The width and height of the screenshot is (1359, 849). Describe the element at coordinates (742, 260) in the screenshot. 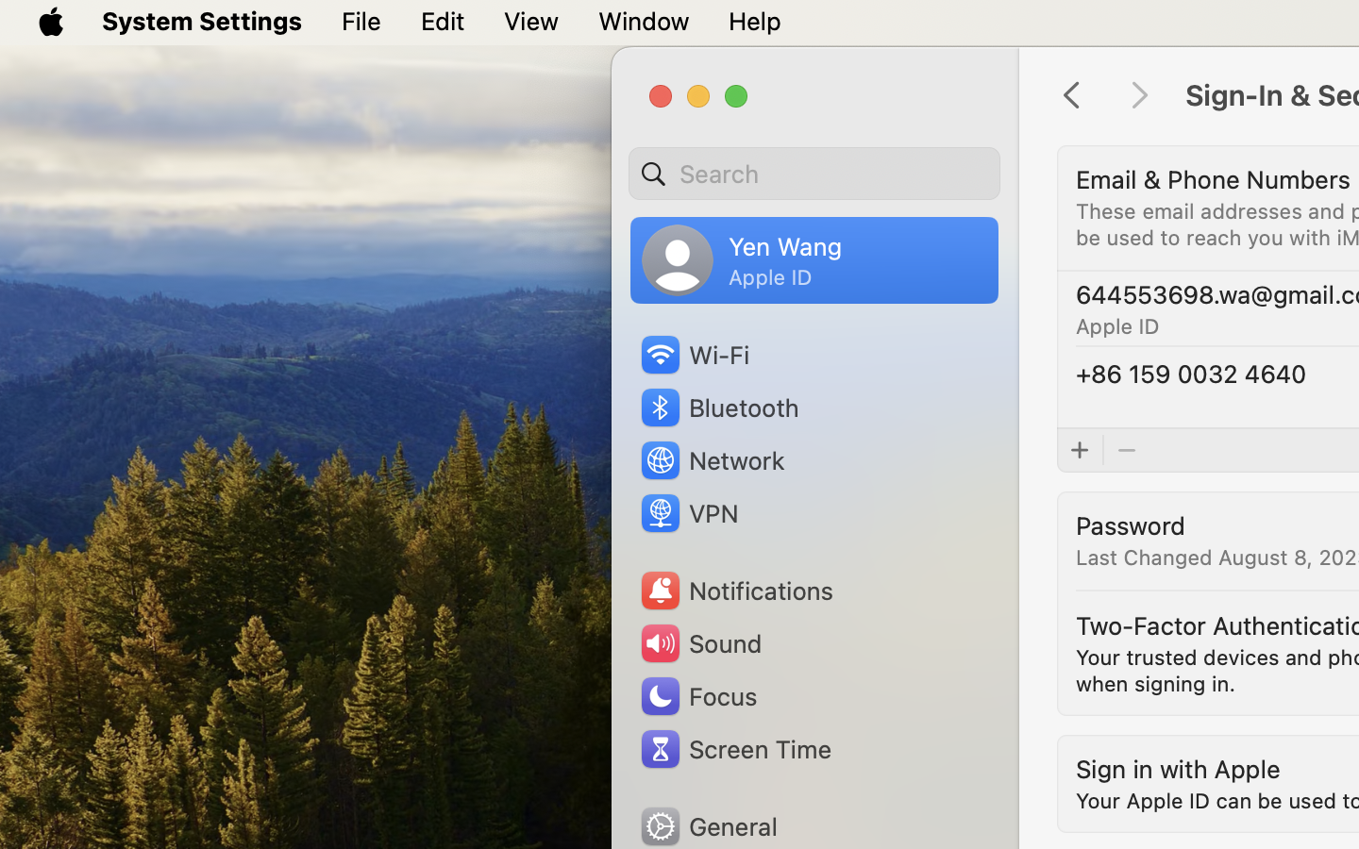

I see `Yen Wang, Apple ID` at that location.